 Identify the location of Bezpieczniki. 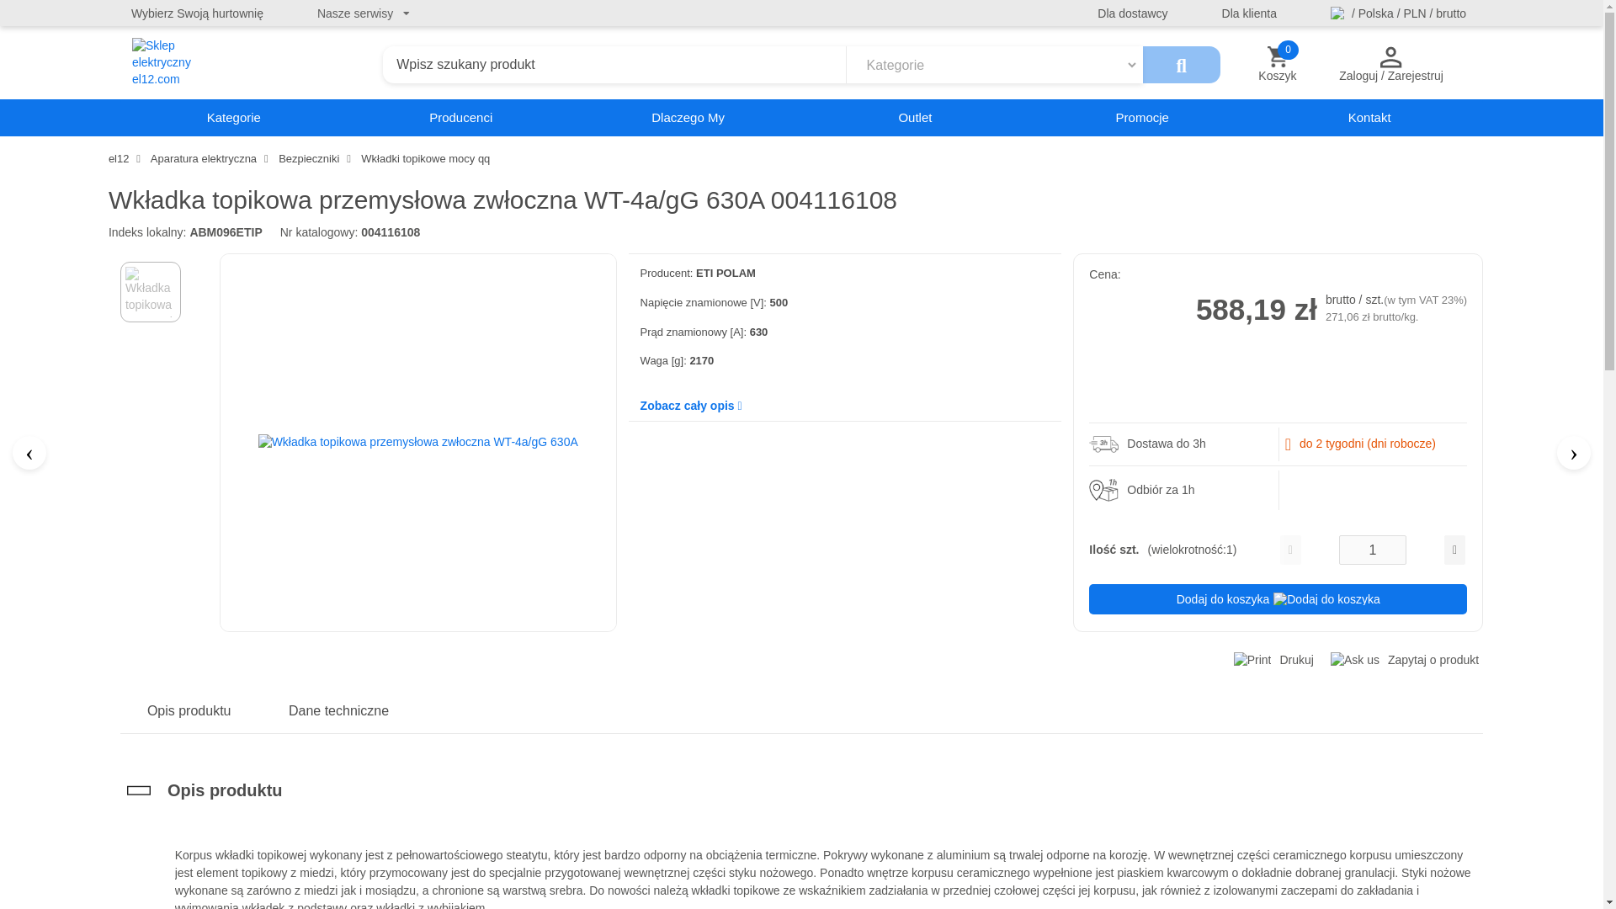
(310, 158).